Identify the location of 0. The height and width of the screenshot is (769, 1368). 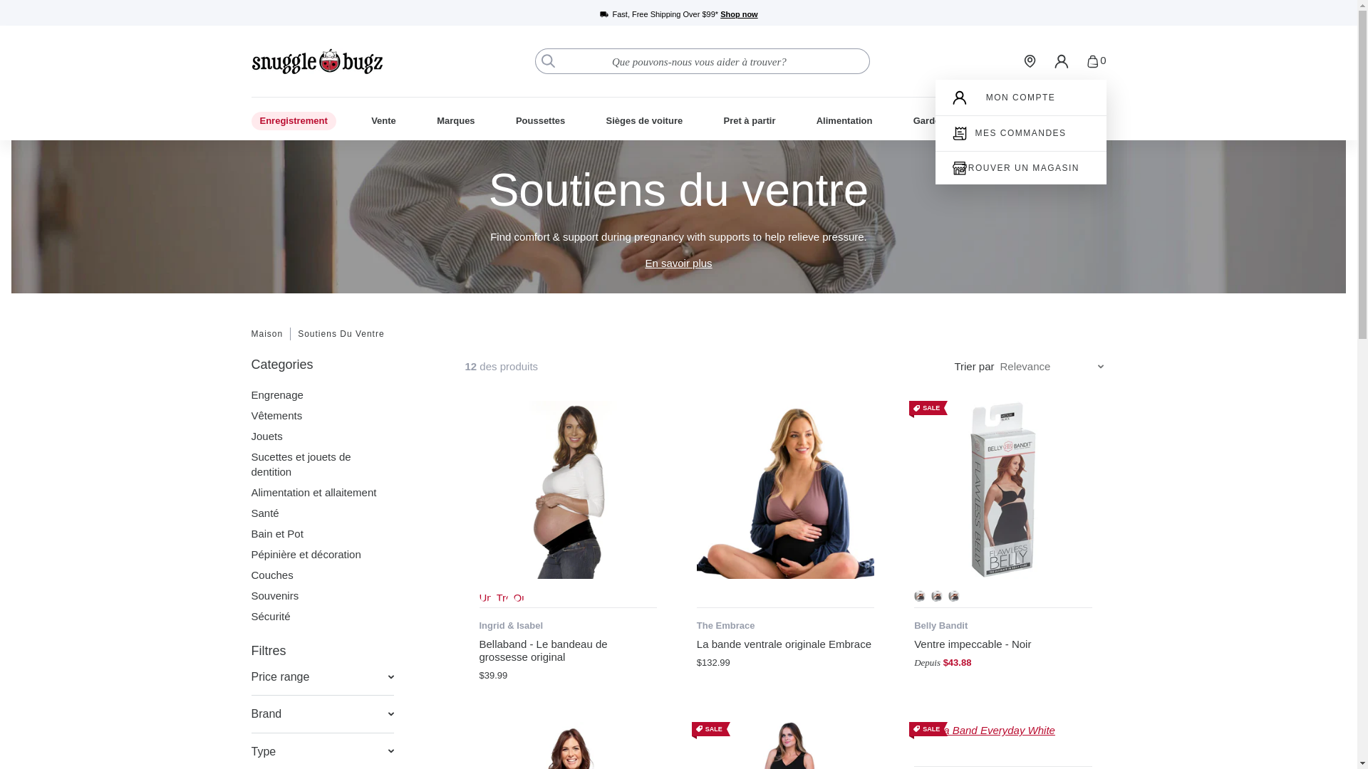
(1096, 61).